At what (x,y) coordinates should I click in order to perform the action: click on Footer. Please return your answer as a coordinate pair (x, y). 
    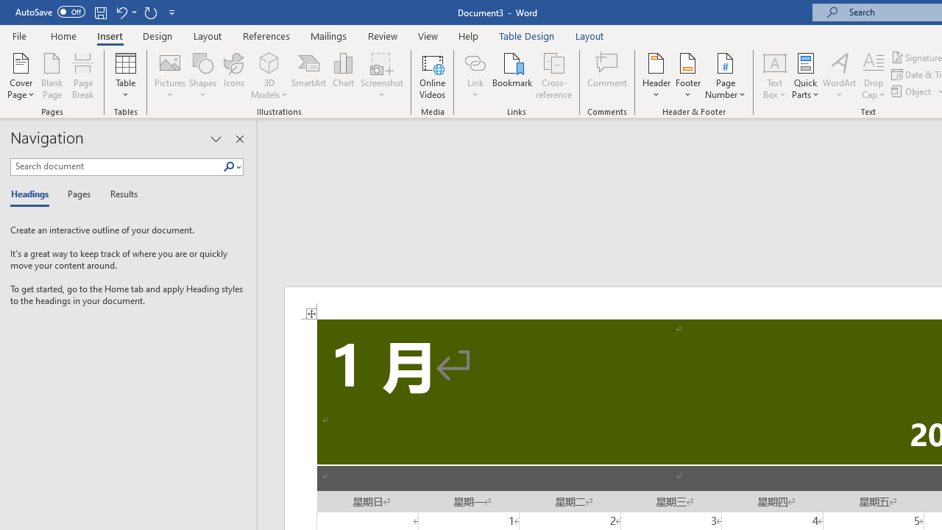
    Looking at the image, I should click on (687, 75).